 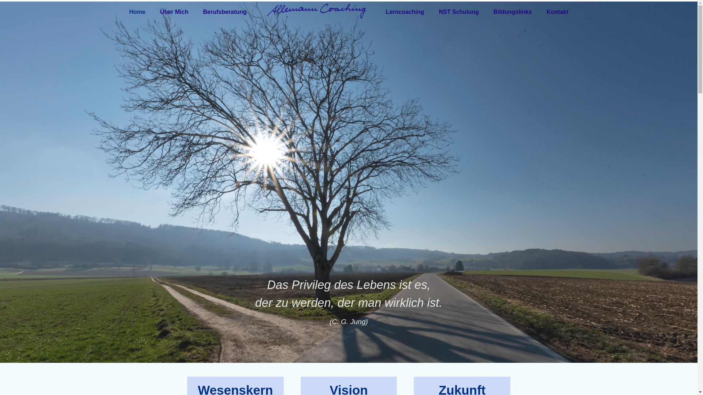 What do you see at coordinates (459, 12) in the screenshot?
I see `NST Schulung` at bounding box center [459, 12].